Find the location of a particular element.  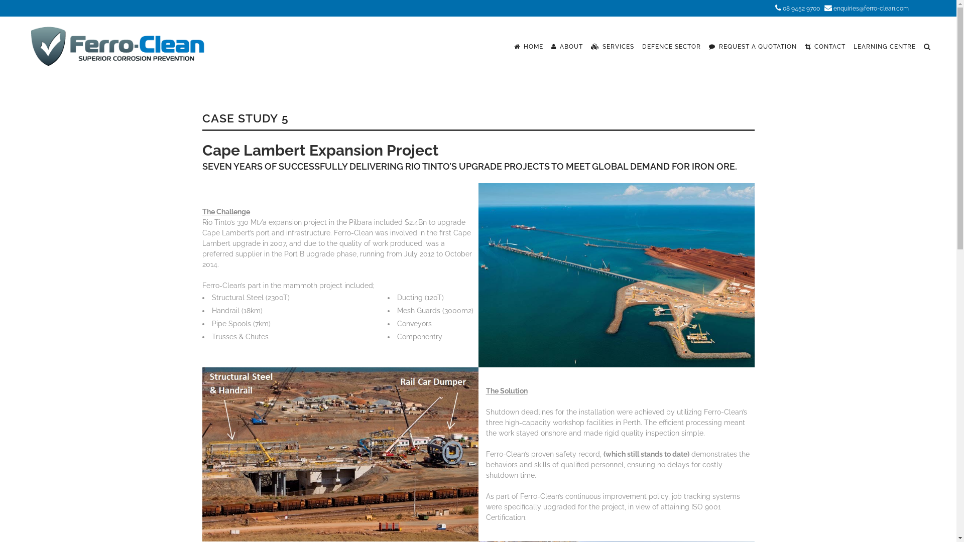

LEARNING CENTRE is located at coordinates (885, 47).